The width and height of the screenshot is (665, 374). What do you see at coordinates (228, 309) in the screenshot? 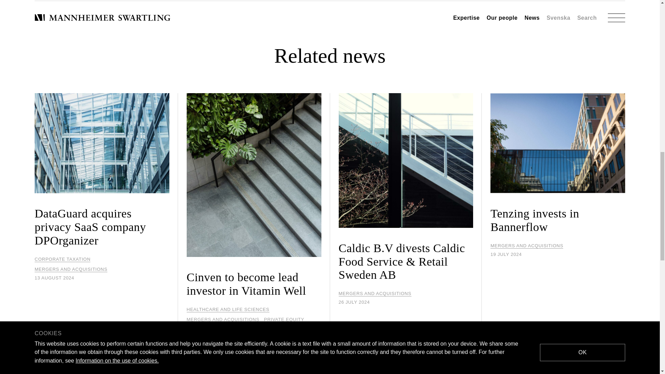
I see `HEALTHCARE AND LIFE SCIENCES` at bounding box center [228, 309].